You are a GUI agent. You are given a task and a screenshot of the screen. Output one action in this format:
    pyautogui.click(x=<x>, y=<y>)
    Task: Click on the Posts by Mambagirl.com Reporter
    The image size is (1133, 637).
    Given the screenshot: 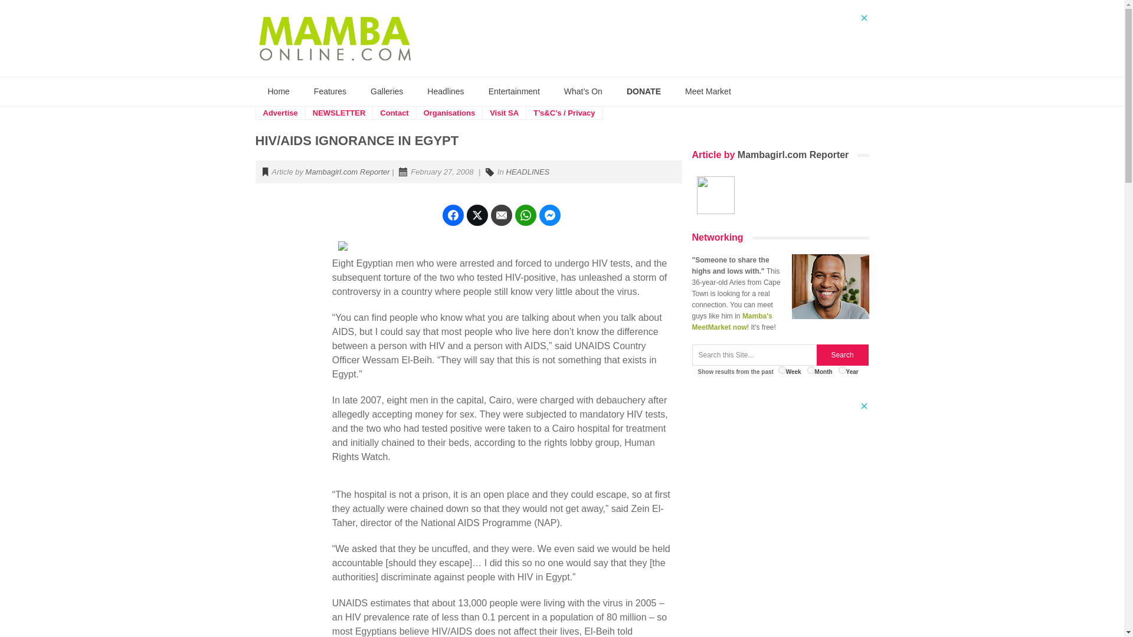 What is the action you would take?
    pyautogui.click(x=348, y=172)
    